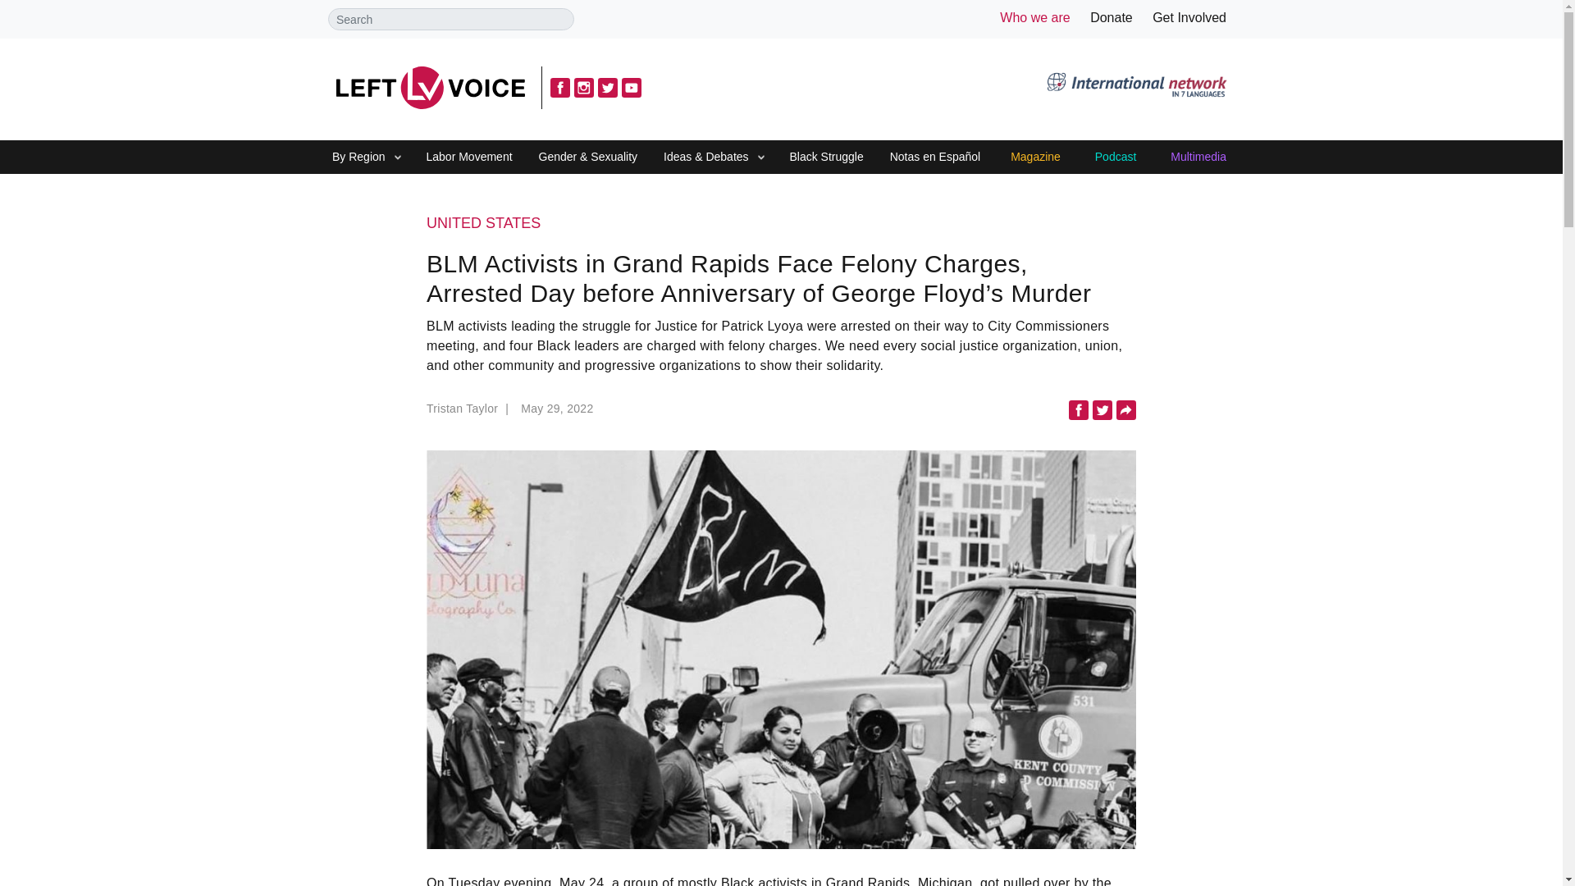 This screenshot has width=1575, height=886. What do you see at coordinates (430, 87) in the screenshot?
I see `Left Voice` at bounding box center [430, 87].